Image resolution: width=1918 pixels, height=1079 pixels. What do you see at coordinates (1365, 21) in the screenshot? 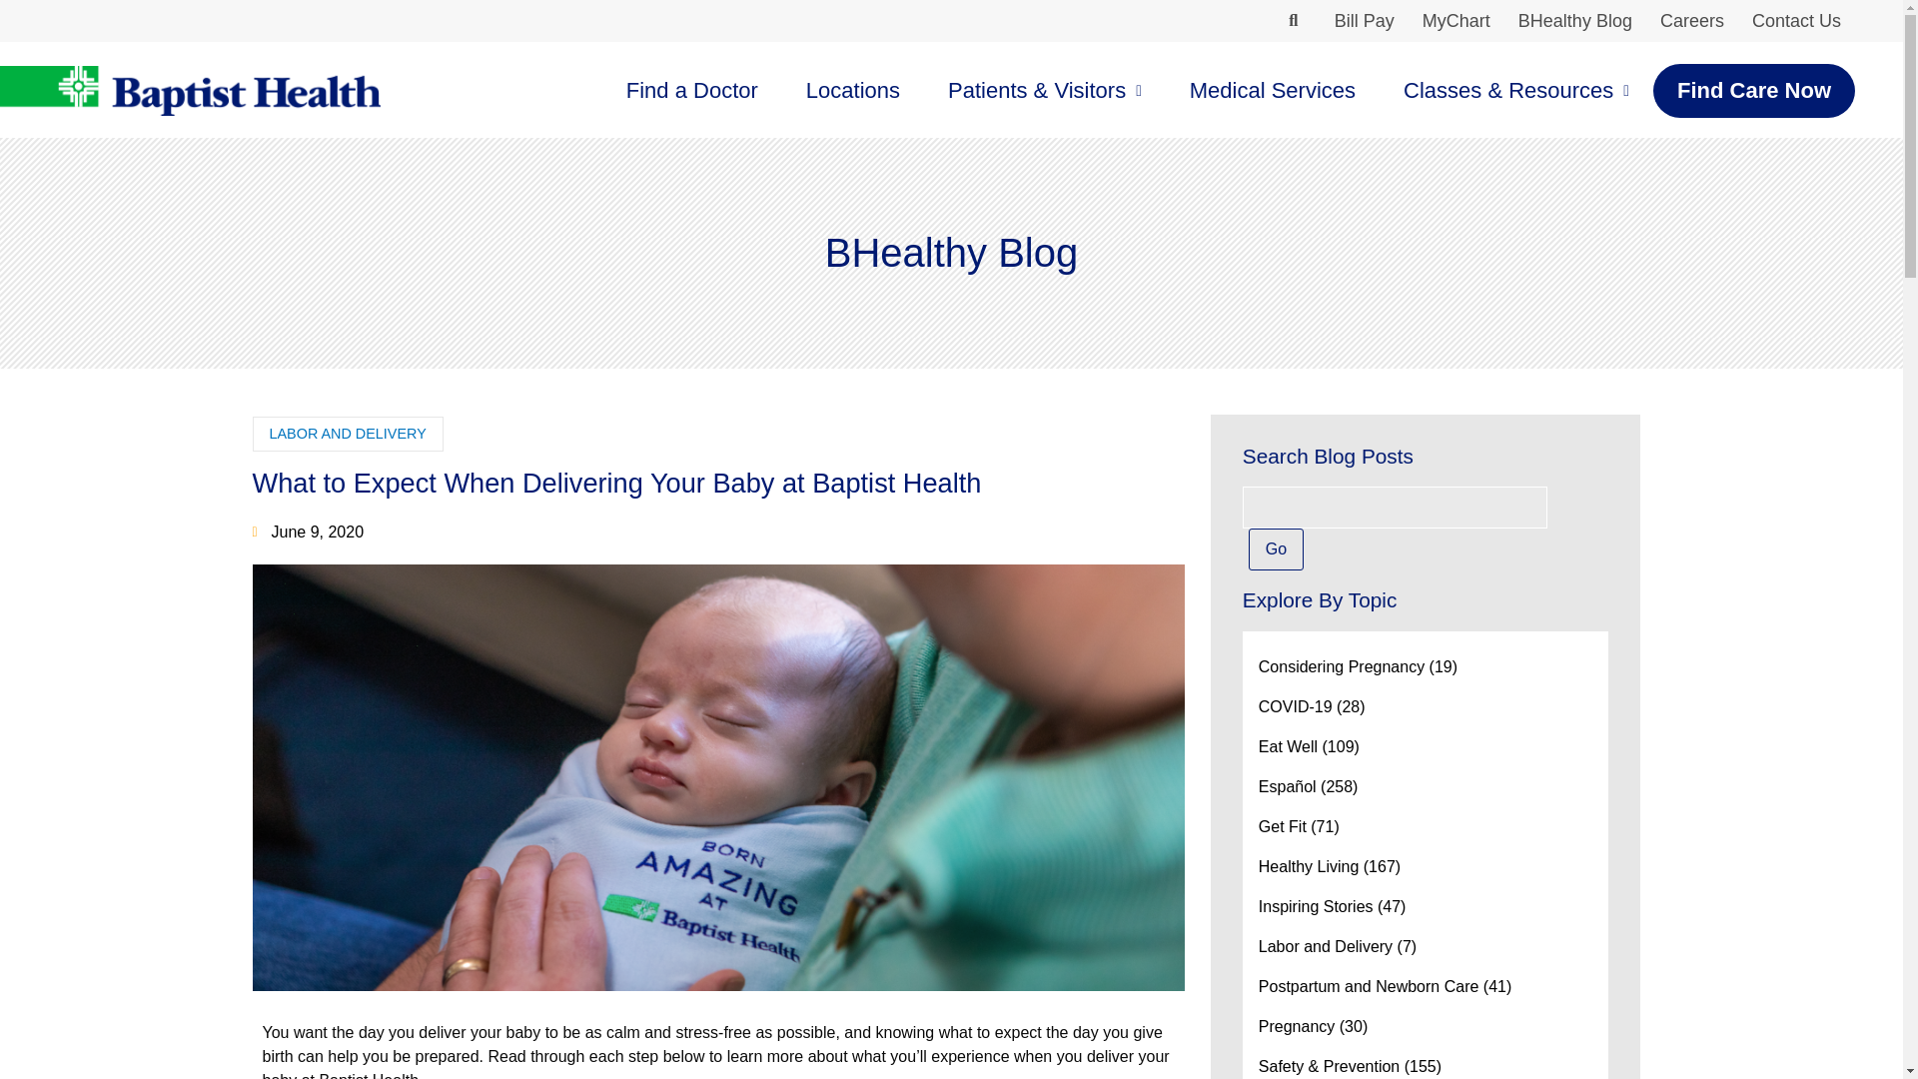
I see `Bill Pay` at bounding box center [1365, 21].